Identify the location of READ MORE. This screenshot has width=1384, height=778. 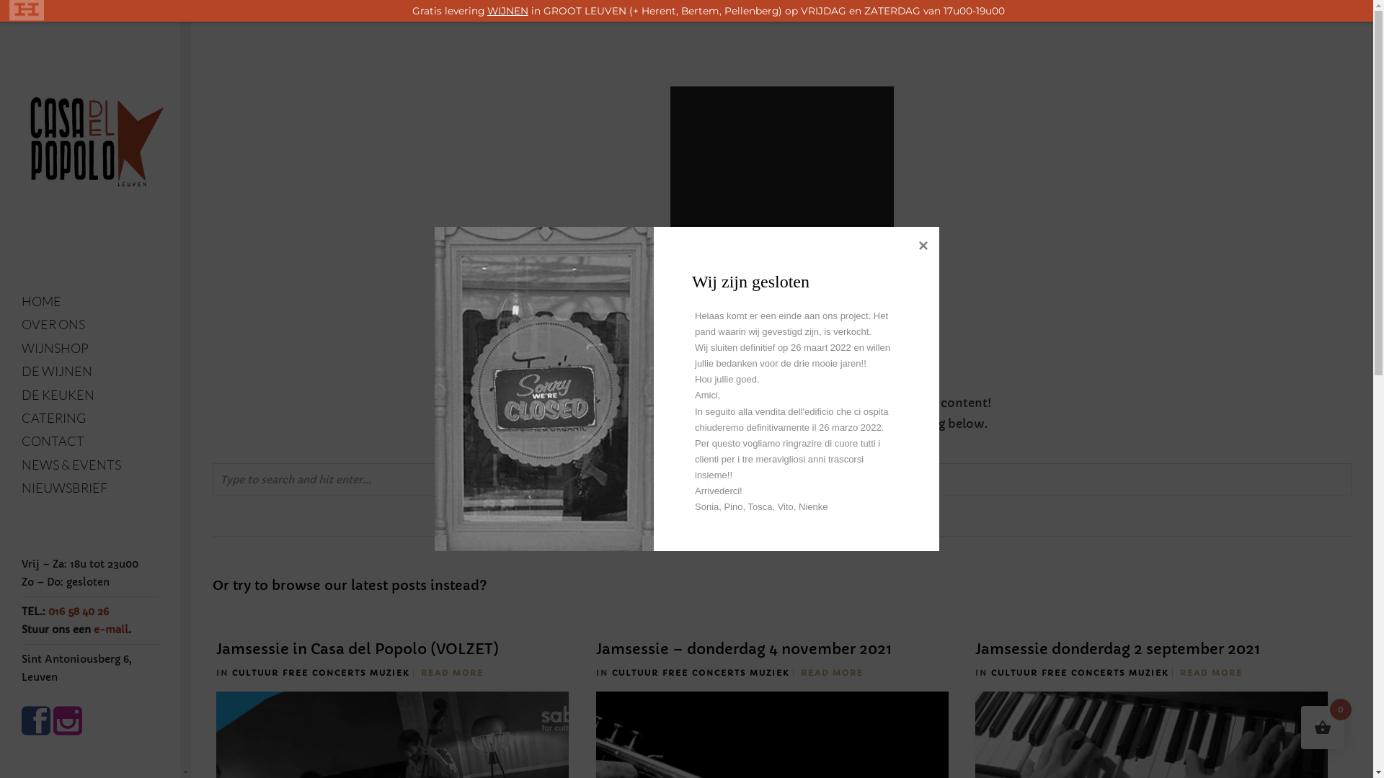
(832, 673).